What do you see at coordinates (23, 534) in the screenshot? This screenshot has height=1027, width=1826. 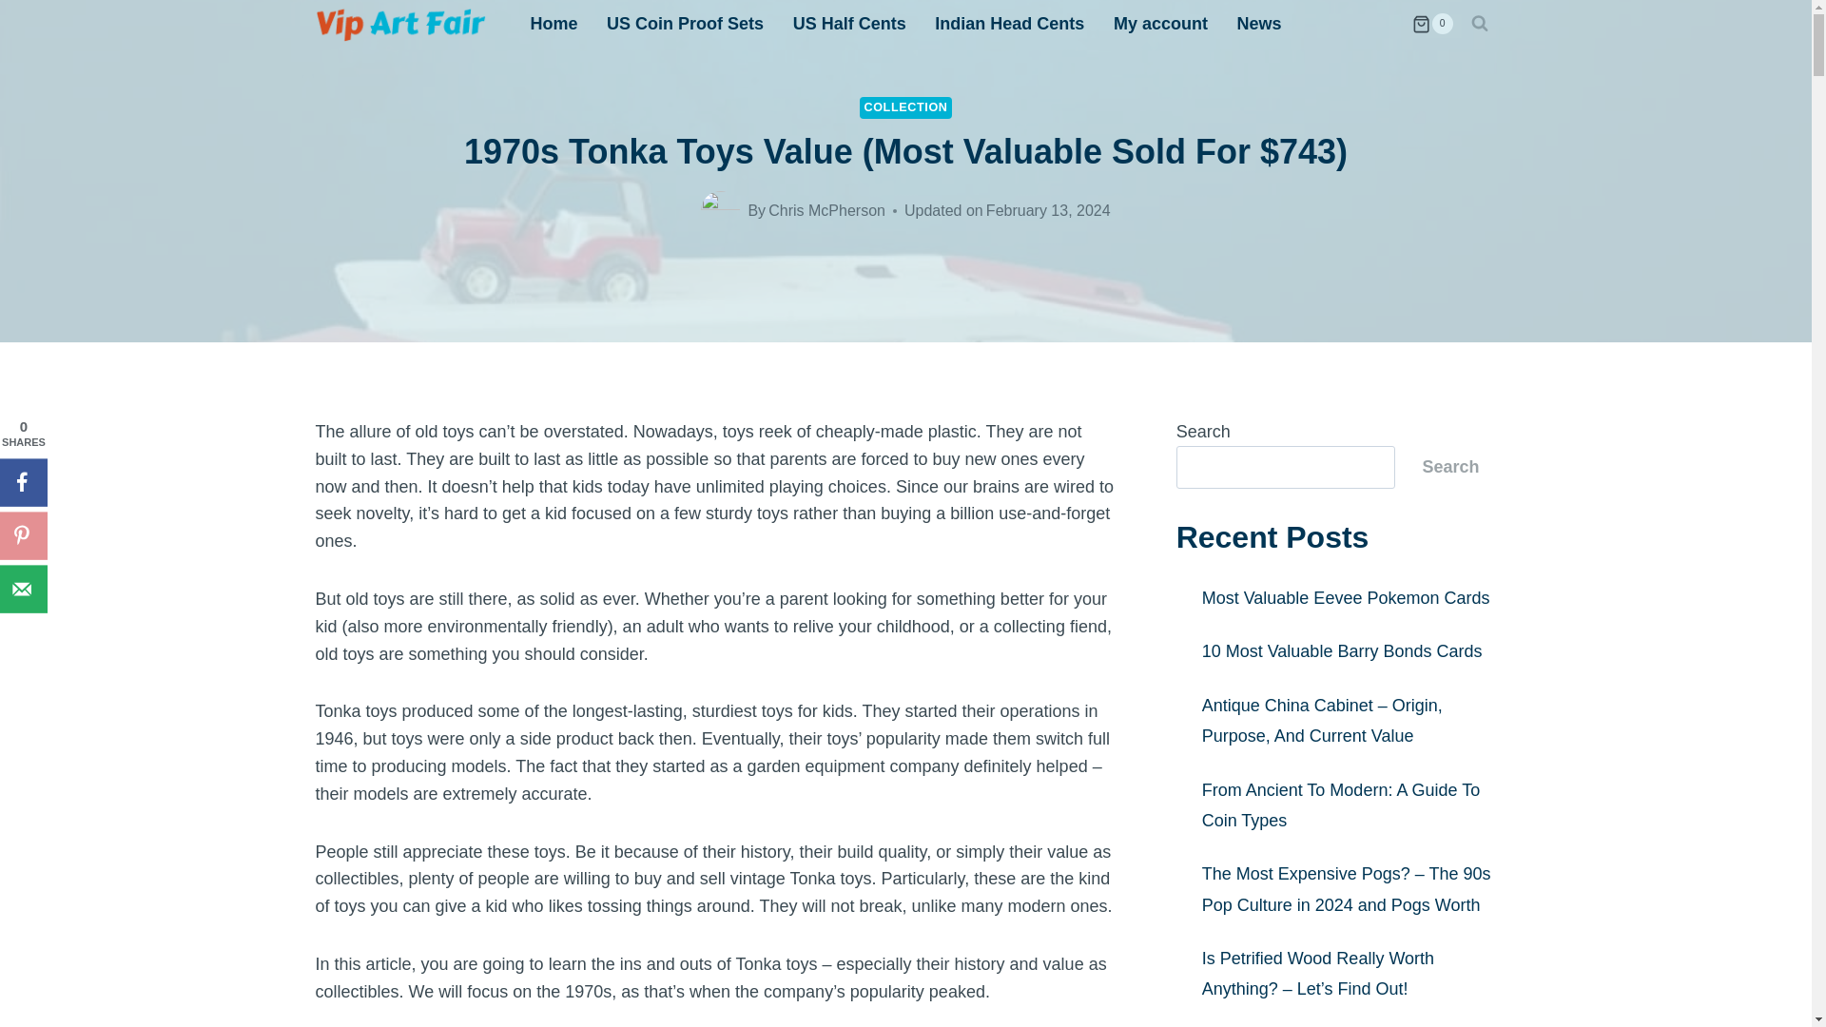 I see `Save to Pinterest` at bounding box center [23, 534].